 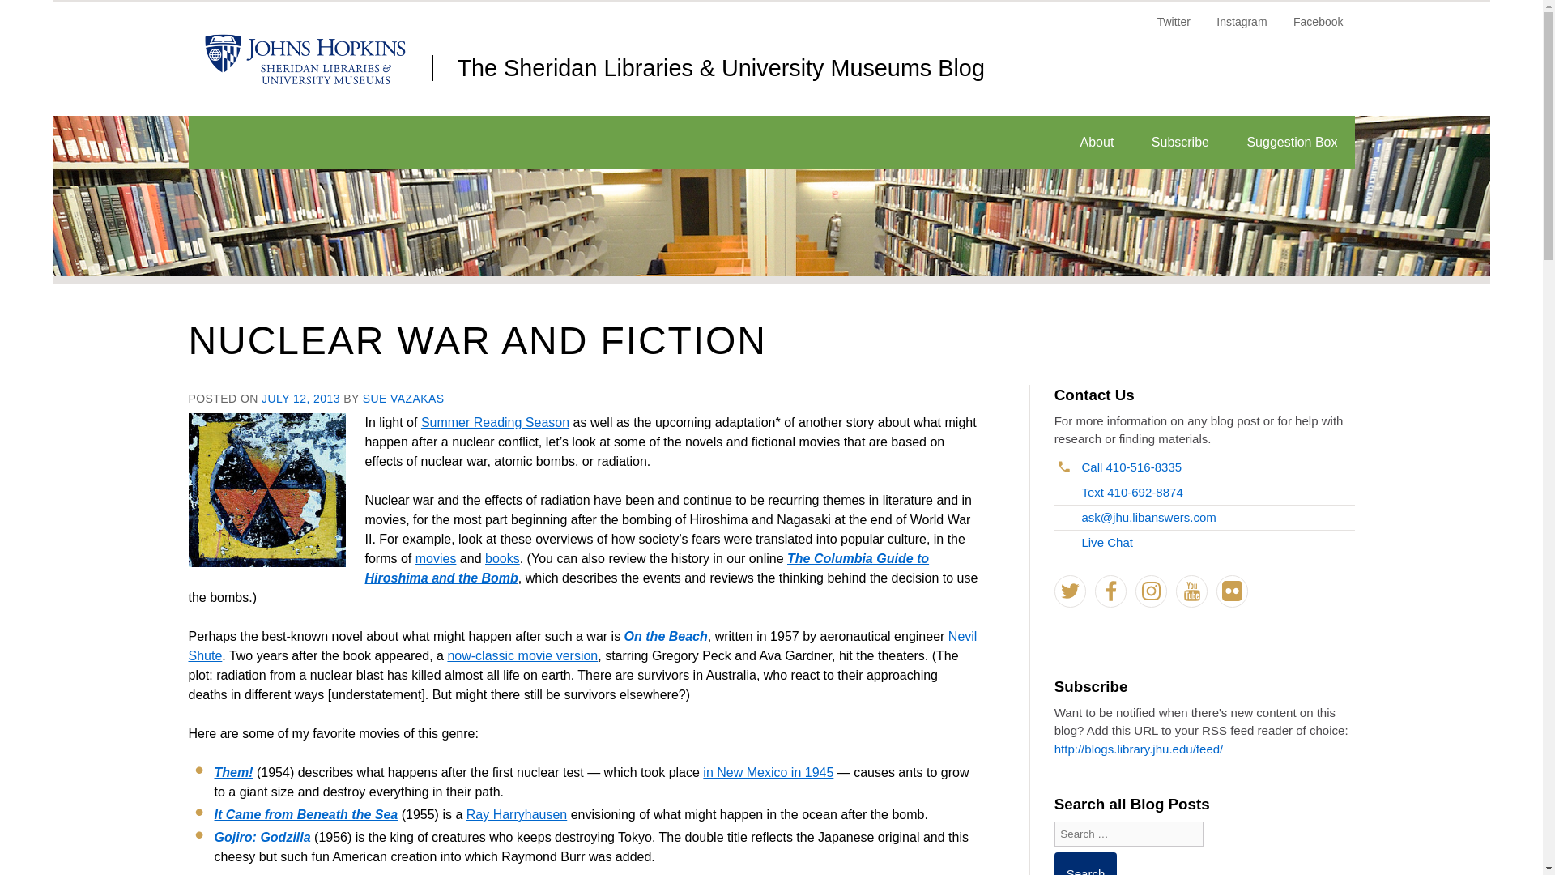 What do you see at coordinates (582, 645) in the screenshot?
I see `Nevil Shute` at bounding box center [582, 645].